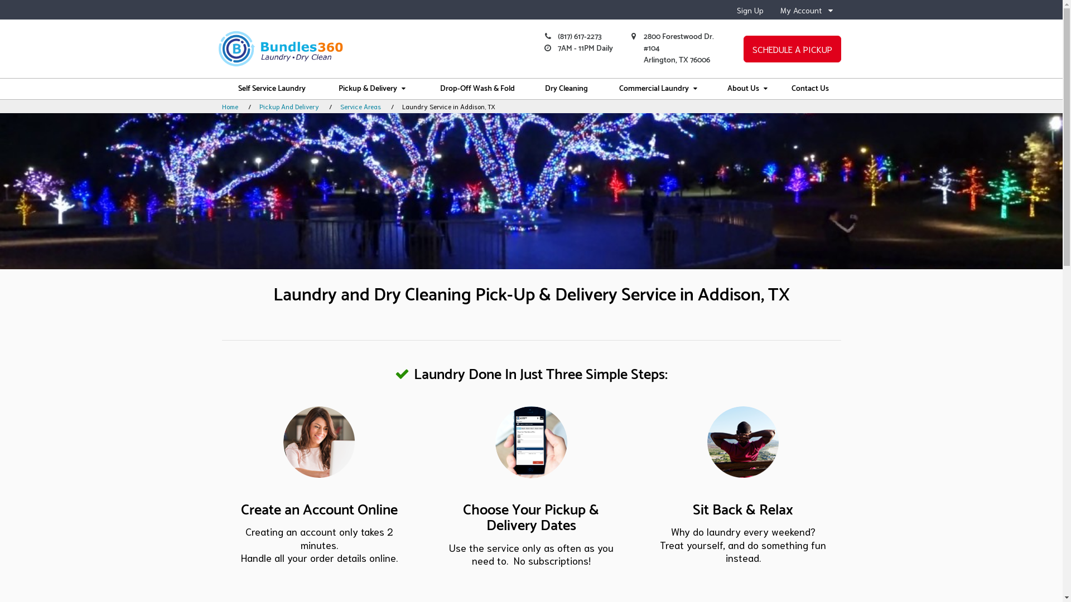 Image resolution: width=1071 pixels, height=602 pixels. Describe the element at coordinates (360, 106) in the screenshot. I see `Service Areas` at that location.